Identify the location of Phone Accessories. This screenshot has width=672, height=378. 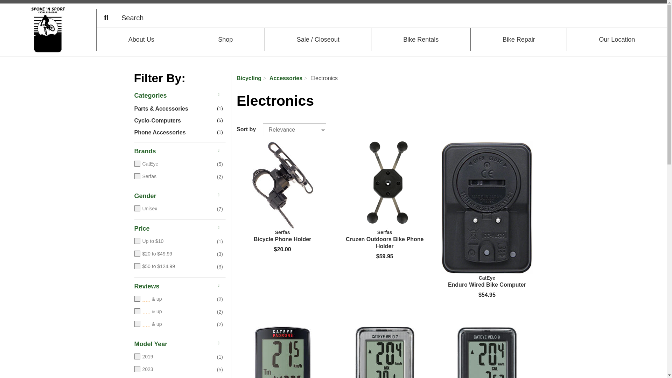
(173, 133).